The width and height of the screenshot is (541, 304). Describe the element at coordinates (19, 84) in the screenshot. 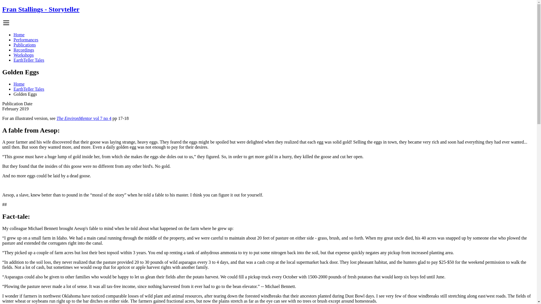

I see `Home` at that location.